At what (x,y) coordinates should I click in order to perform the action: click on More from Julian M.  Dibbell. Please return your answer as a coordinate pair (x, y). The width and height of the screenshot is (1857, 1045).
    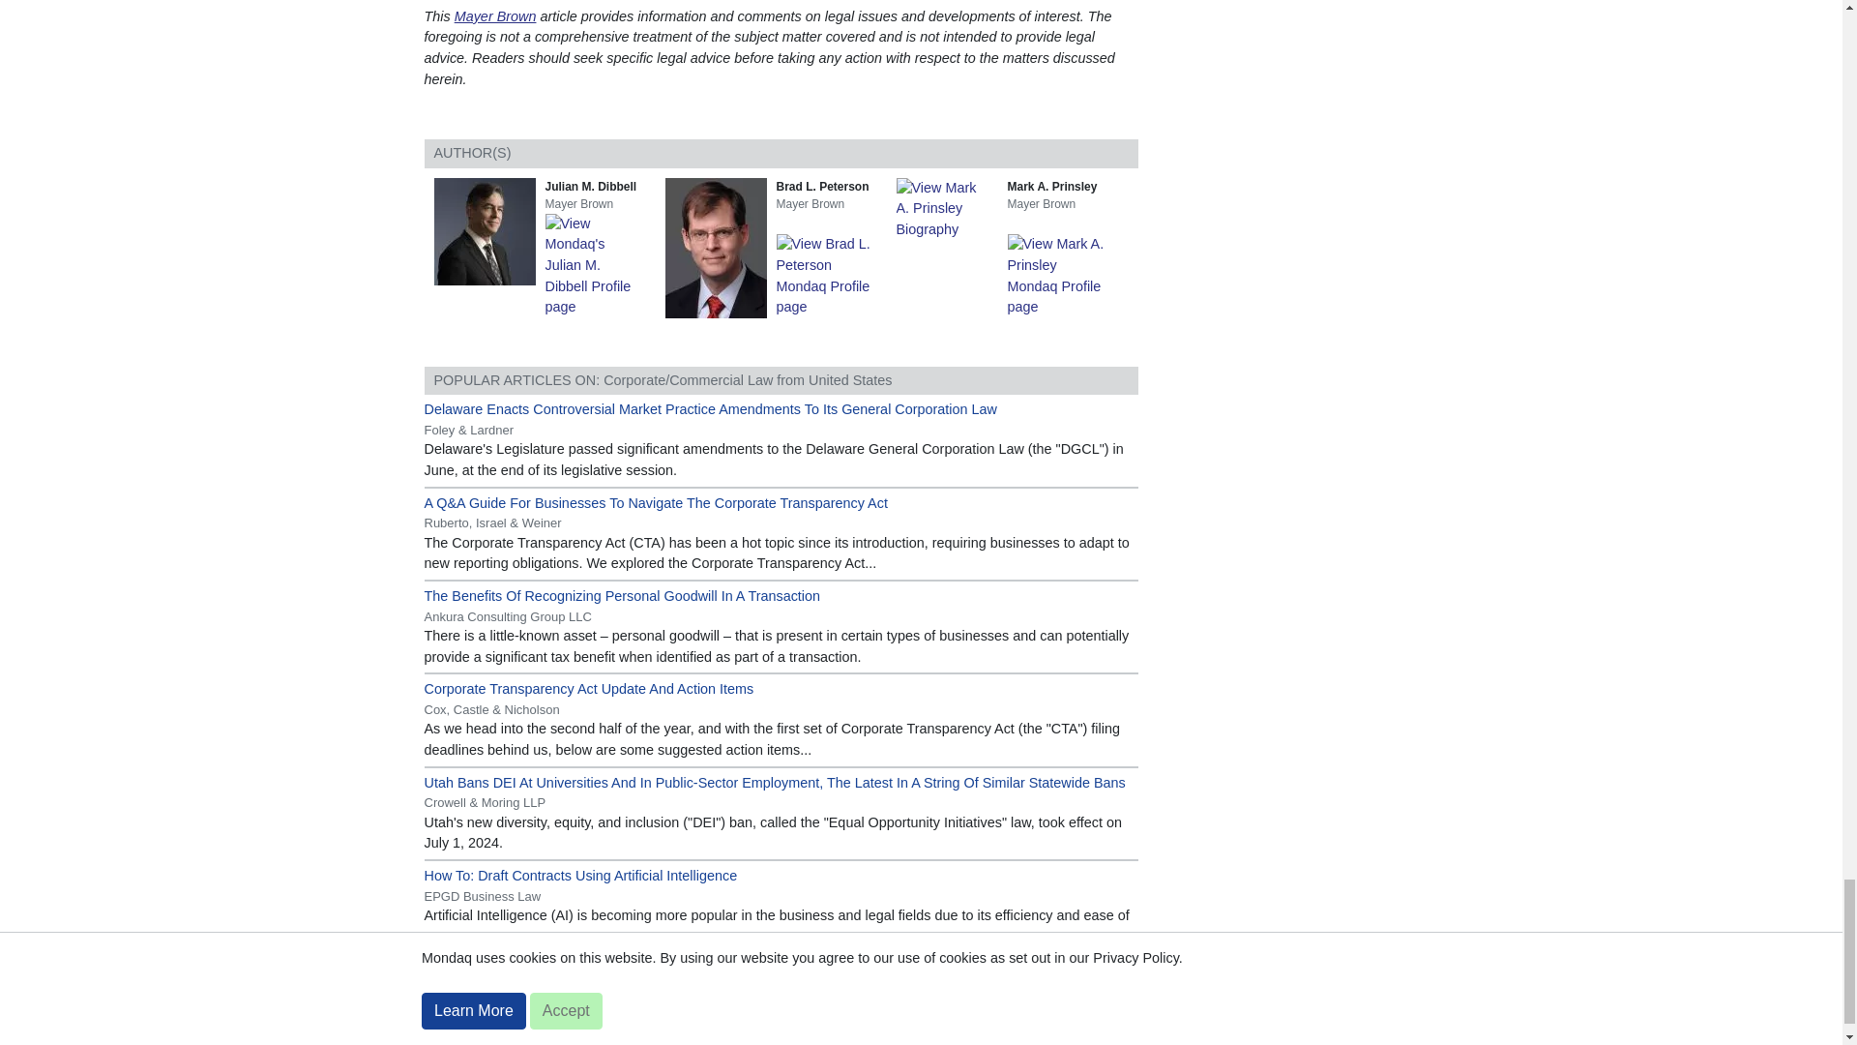
    Looking at the image, I should click on (598, 264).